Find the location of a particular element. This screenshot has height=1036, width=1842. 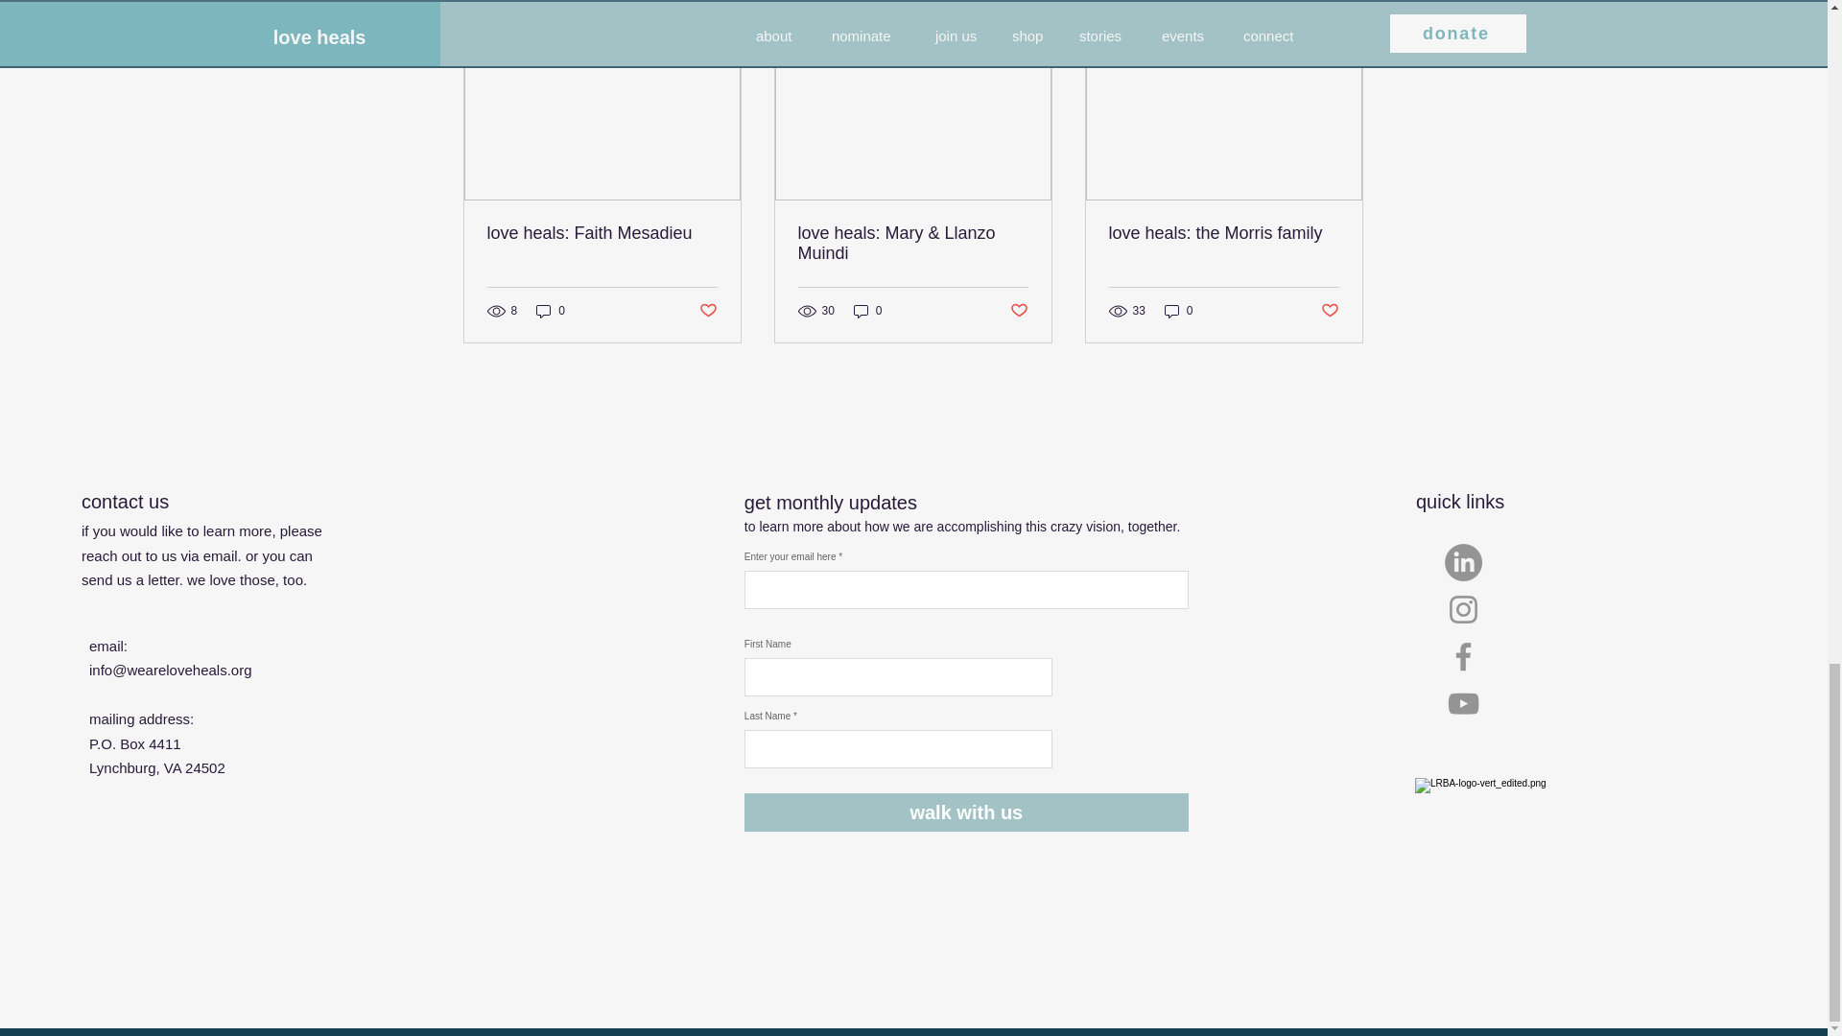

Post not marked as liked is located at coordinates (1330, 311).